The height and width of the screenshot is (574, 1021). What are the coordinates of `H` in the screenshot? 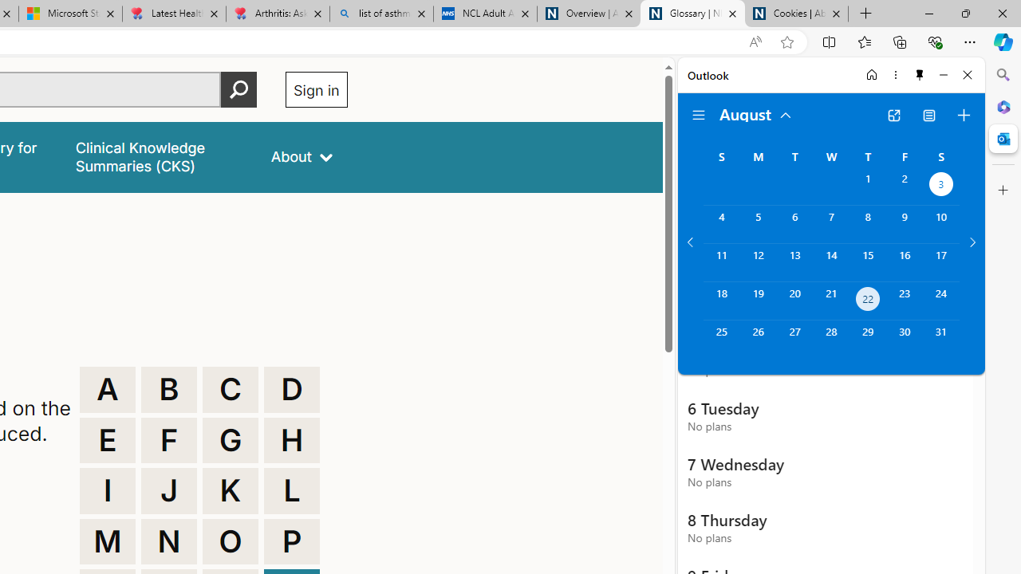 It's located at (292, 440).